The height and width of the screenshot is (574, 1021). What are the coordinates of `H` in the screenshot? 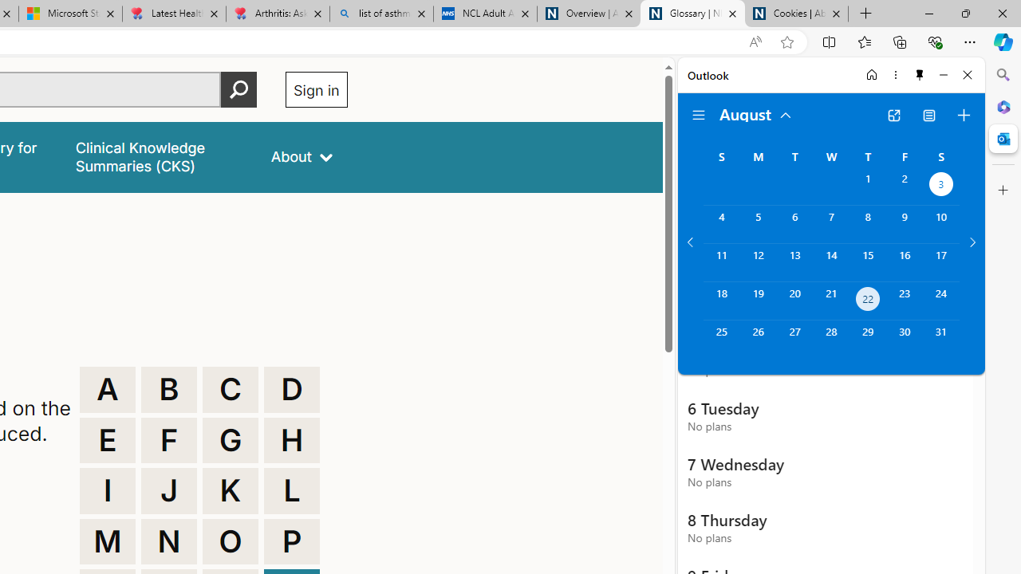 It's located at (292, 440).